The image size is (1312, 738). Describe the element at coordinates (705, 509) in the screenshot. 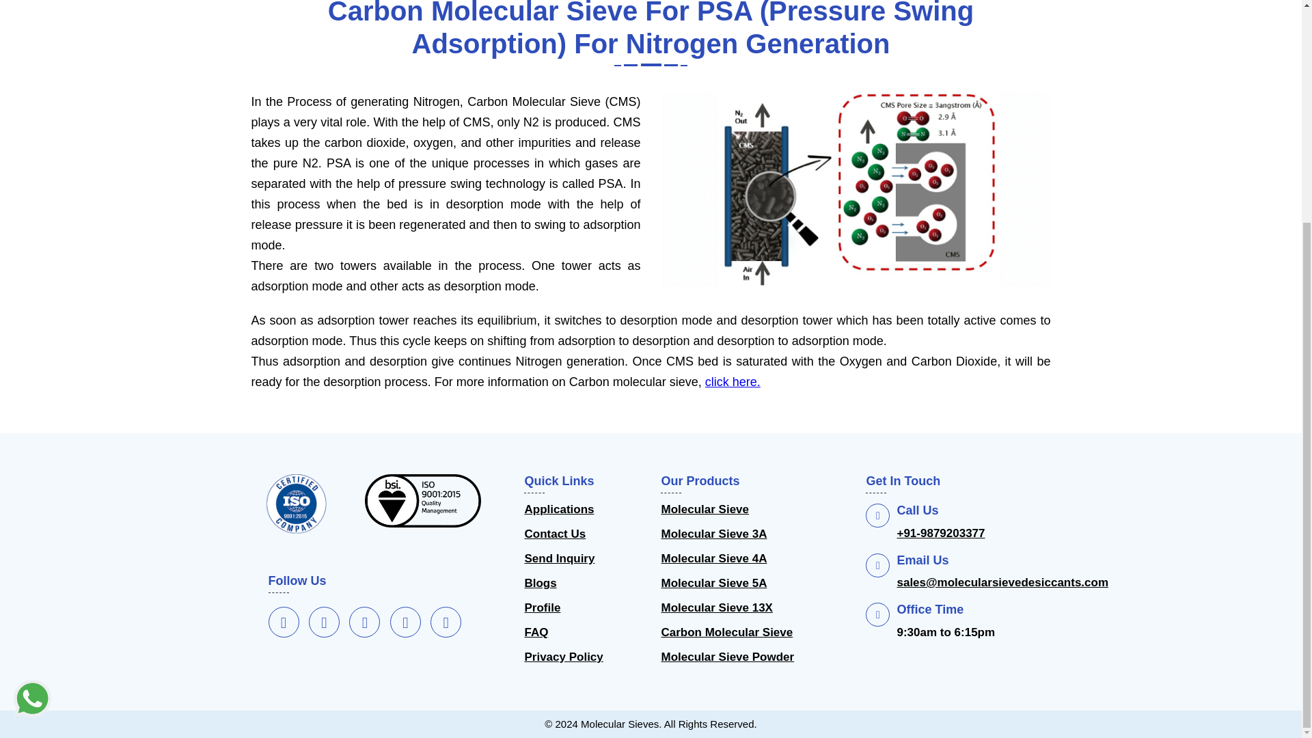

I see `Molecular Sieve` at that location.